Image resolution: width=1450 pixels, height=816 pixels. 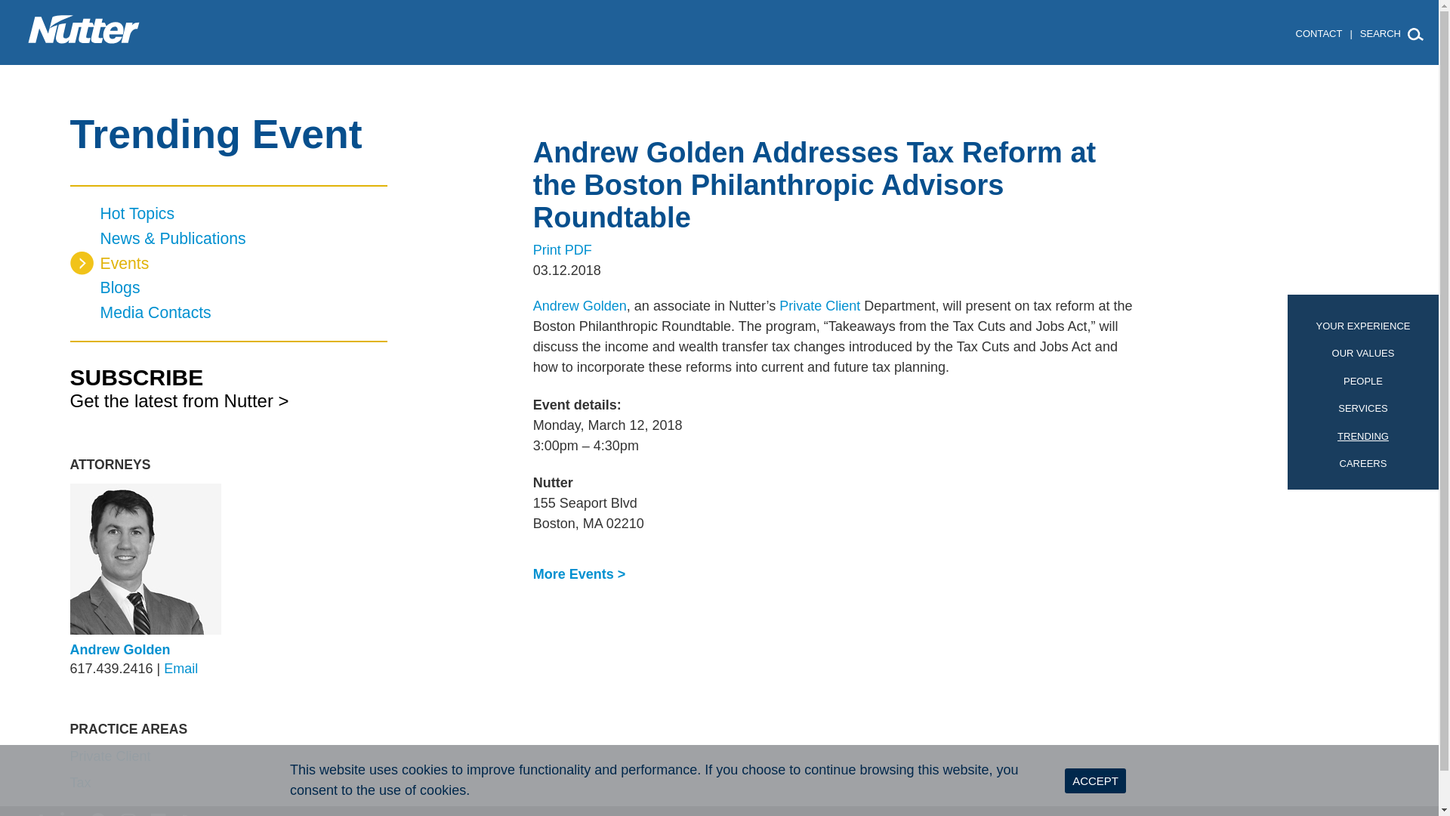 What do you see at coordinates (819, 305) in the screenshot?
I see `Private Client` at bounding box center [819, 305].